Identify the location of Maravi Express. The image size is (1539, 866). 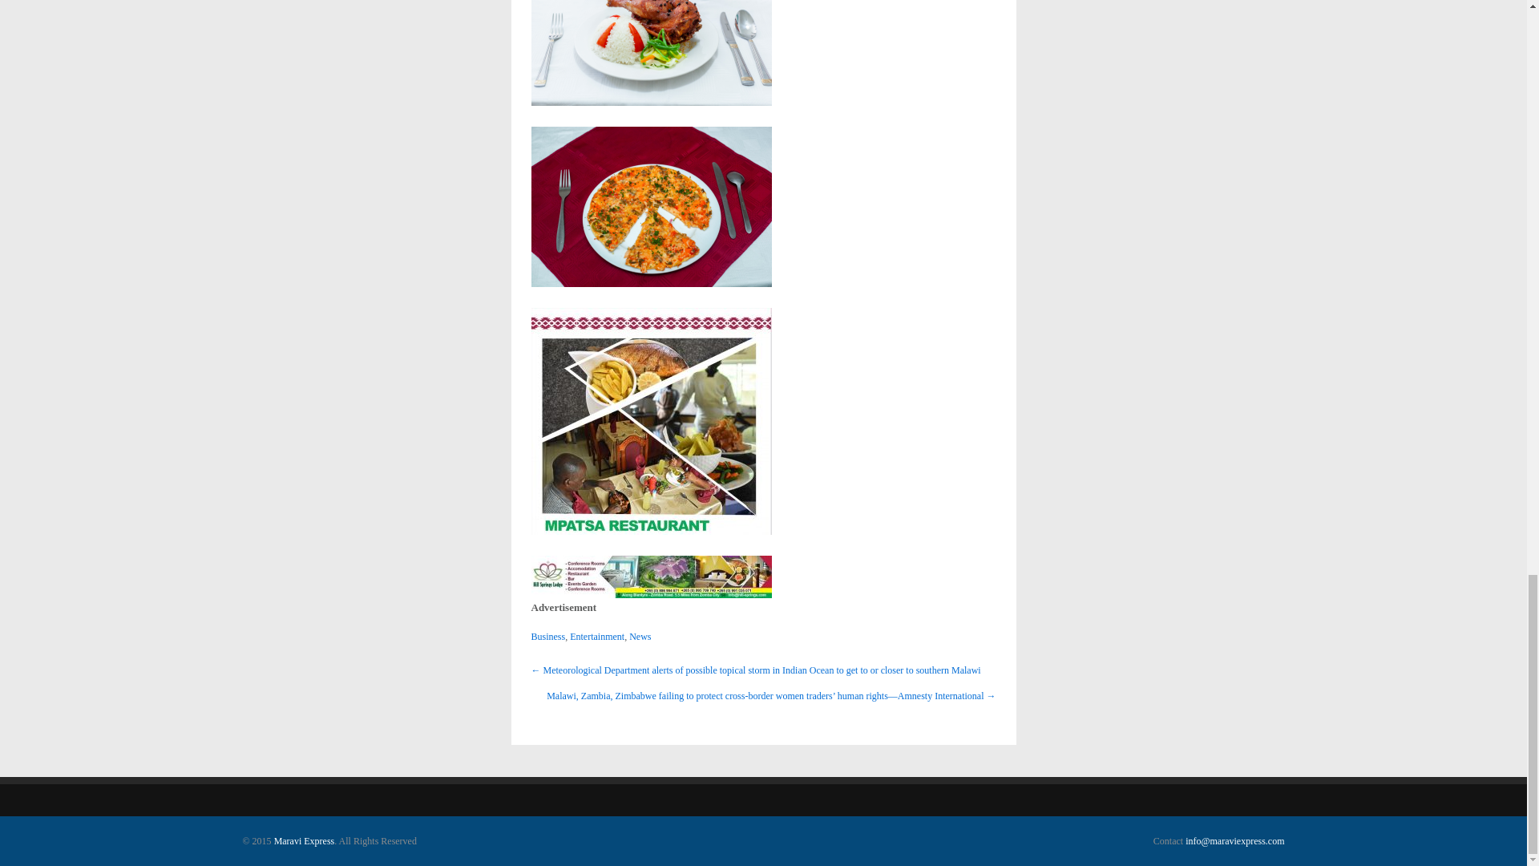
(305, 841).